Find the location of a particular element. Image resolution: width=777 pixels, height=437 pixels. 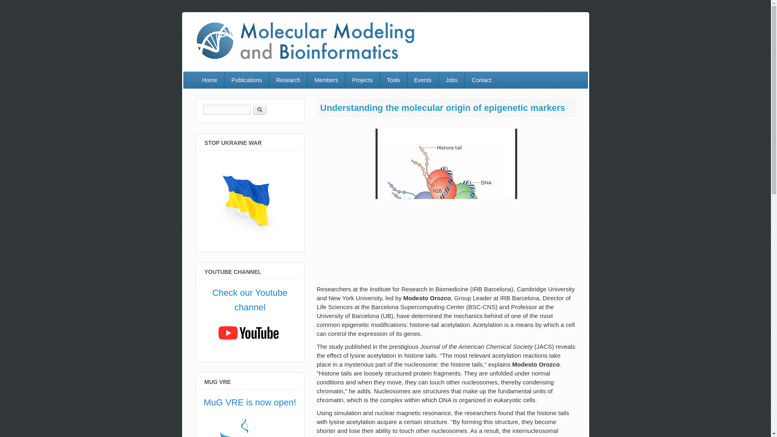

Publications is located at coordinates (246, 80).